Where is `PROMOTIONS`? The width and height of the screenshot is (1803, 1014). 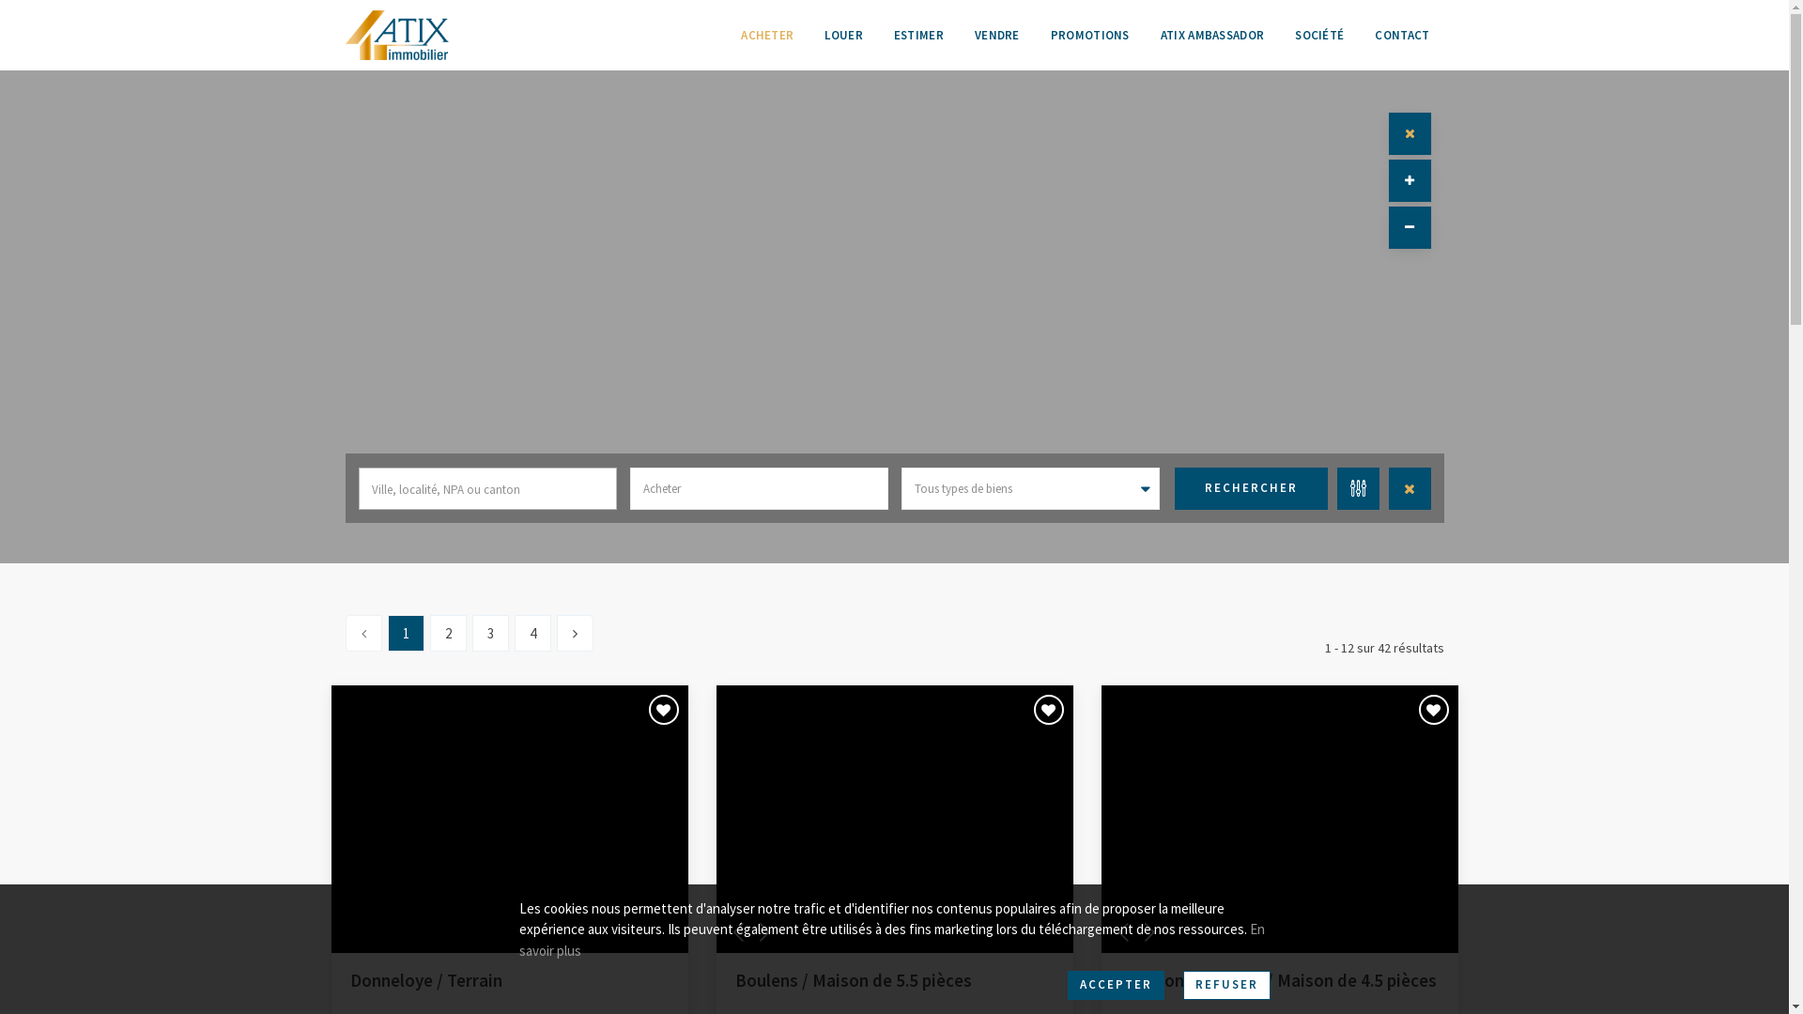
PROMOTIONS is located at coordinates (1090, 36).